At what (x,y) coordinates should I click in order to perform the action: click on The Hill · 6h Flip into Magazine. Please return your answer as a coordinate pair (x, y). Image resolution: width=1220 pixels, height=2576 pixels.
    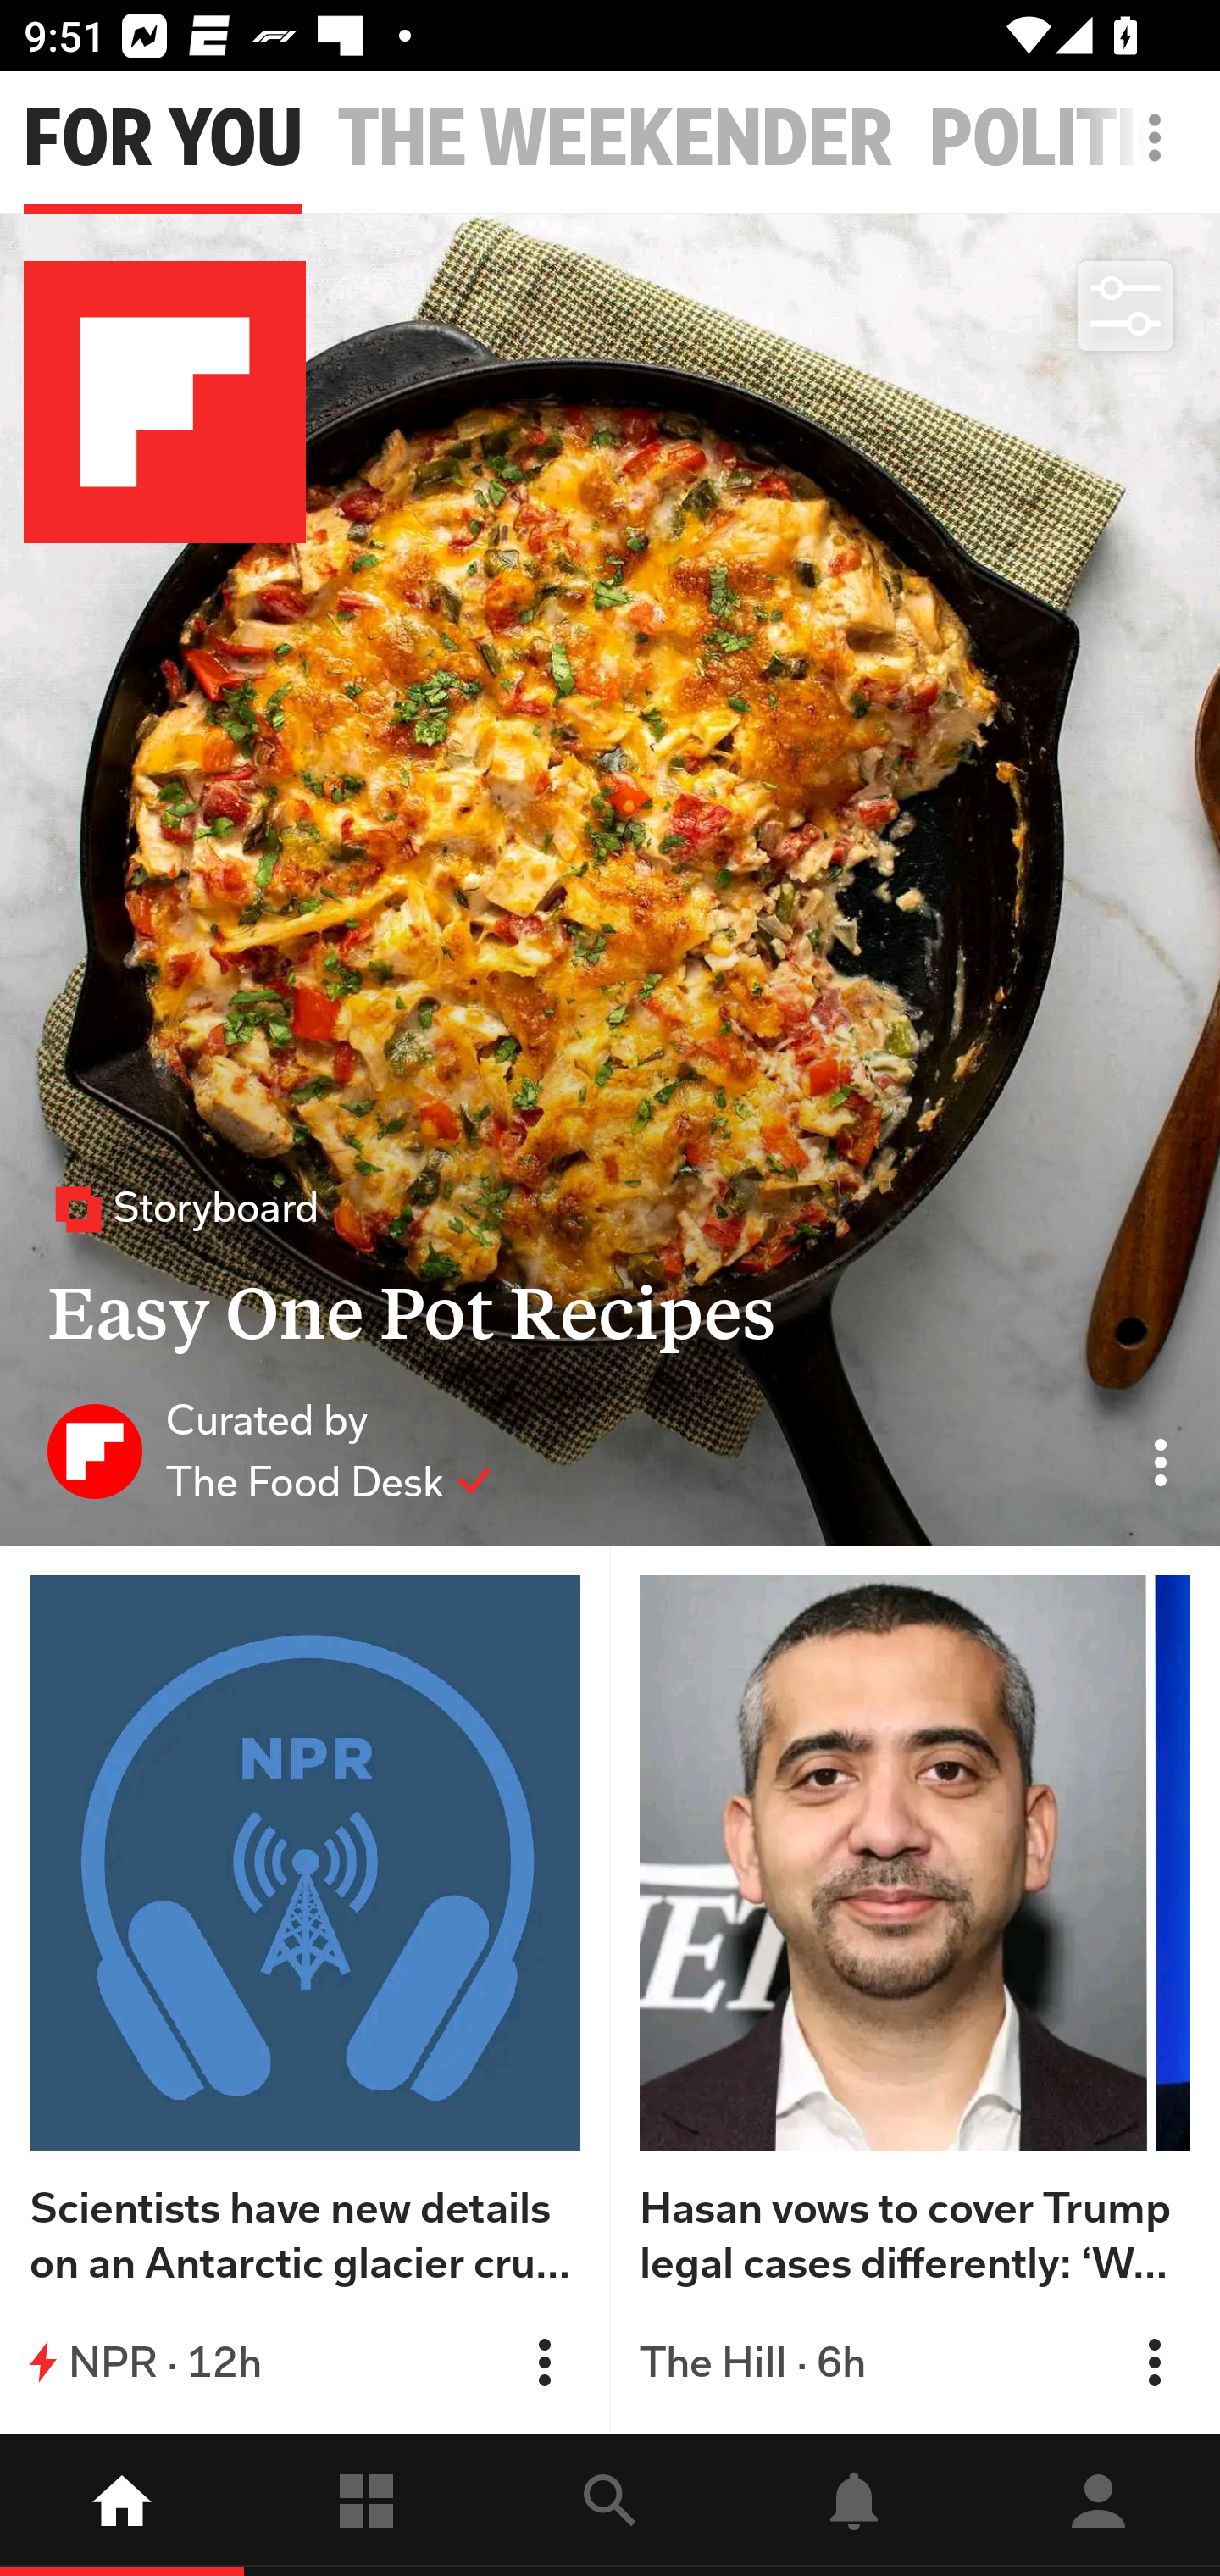
    Looking at the image, I should click on (915, 2362).